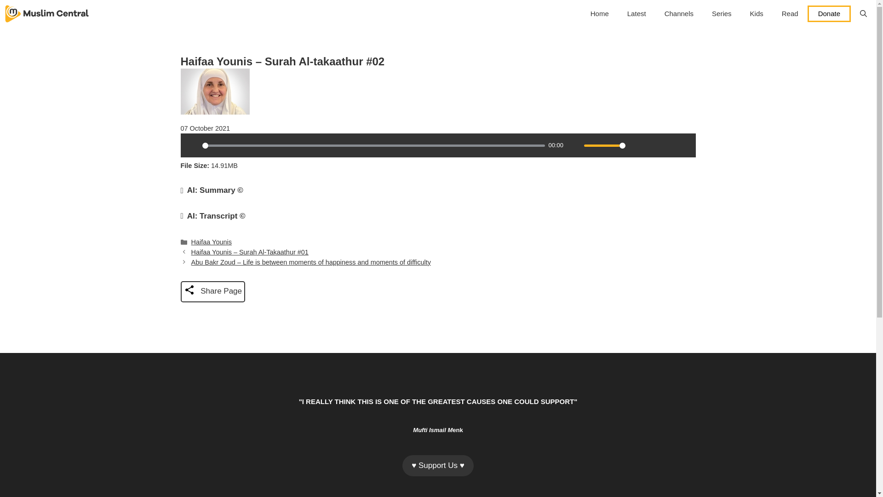 The image size is (883, 497). Describe the element at coordinates (652, 145) in the screenshot. I see `Download` at that location.